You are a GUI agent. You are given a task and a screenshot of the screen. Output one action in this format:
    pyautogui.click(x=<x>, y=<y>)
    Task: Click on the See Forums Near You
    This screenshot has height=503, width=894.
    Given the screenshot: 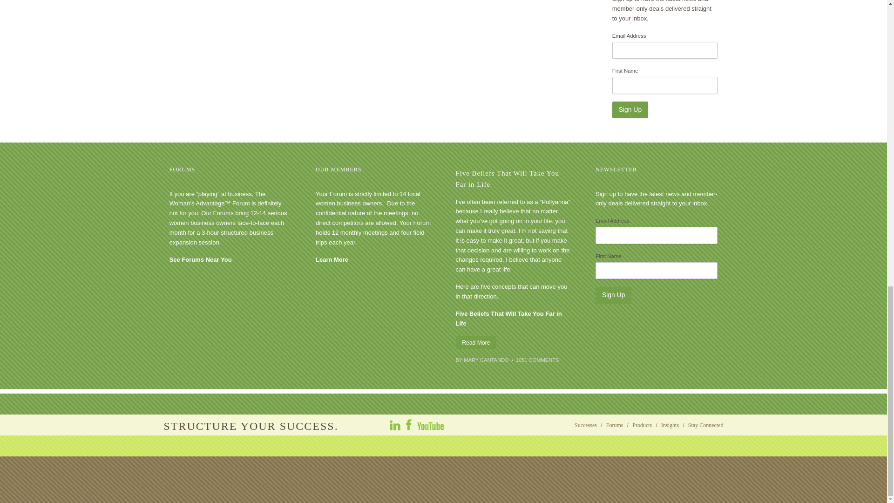 What is the action you would take?
    pyautogui.click(x=200, y=259)
    